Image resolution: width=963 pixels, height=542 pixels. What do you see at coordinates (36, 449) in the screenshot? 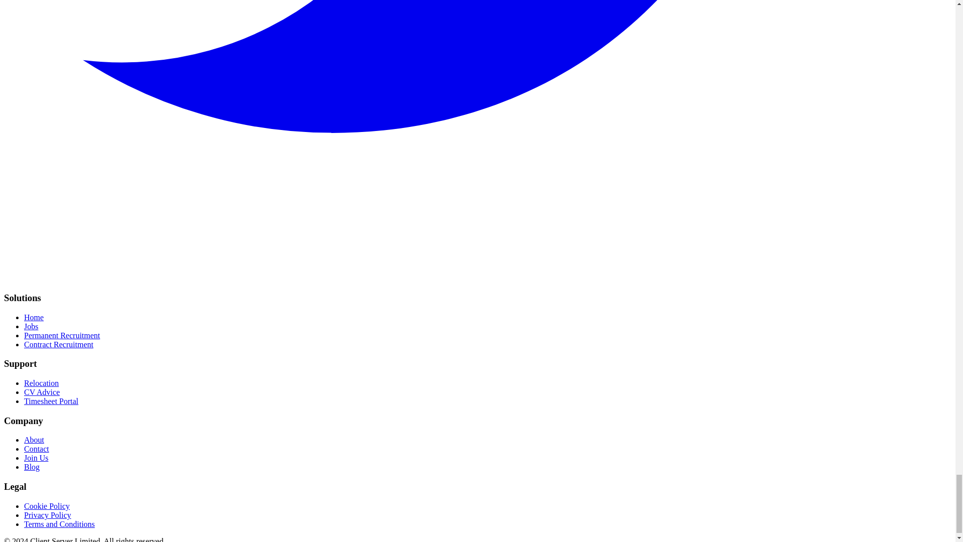
I see `Contact` at bounding box center [36, 449].